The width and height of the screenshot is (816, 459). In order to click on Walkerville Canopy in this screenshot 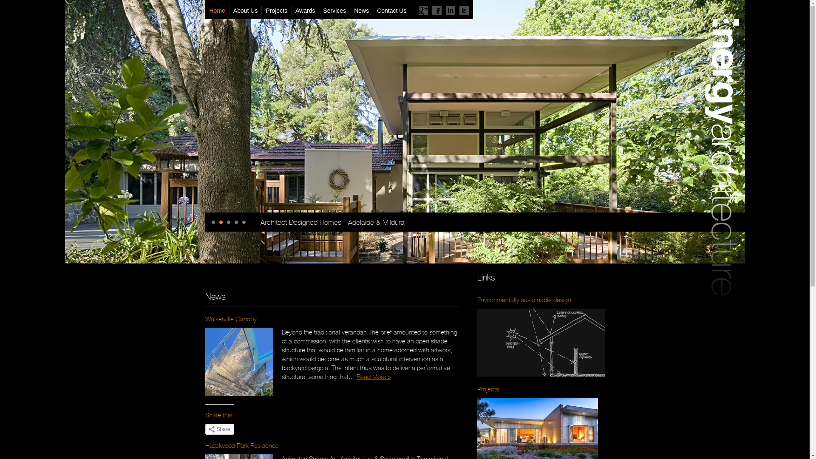, I will do `click(230, 319)`.